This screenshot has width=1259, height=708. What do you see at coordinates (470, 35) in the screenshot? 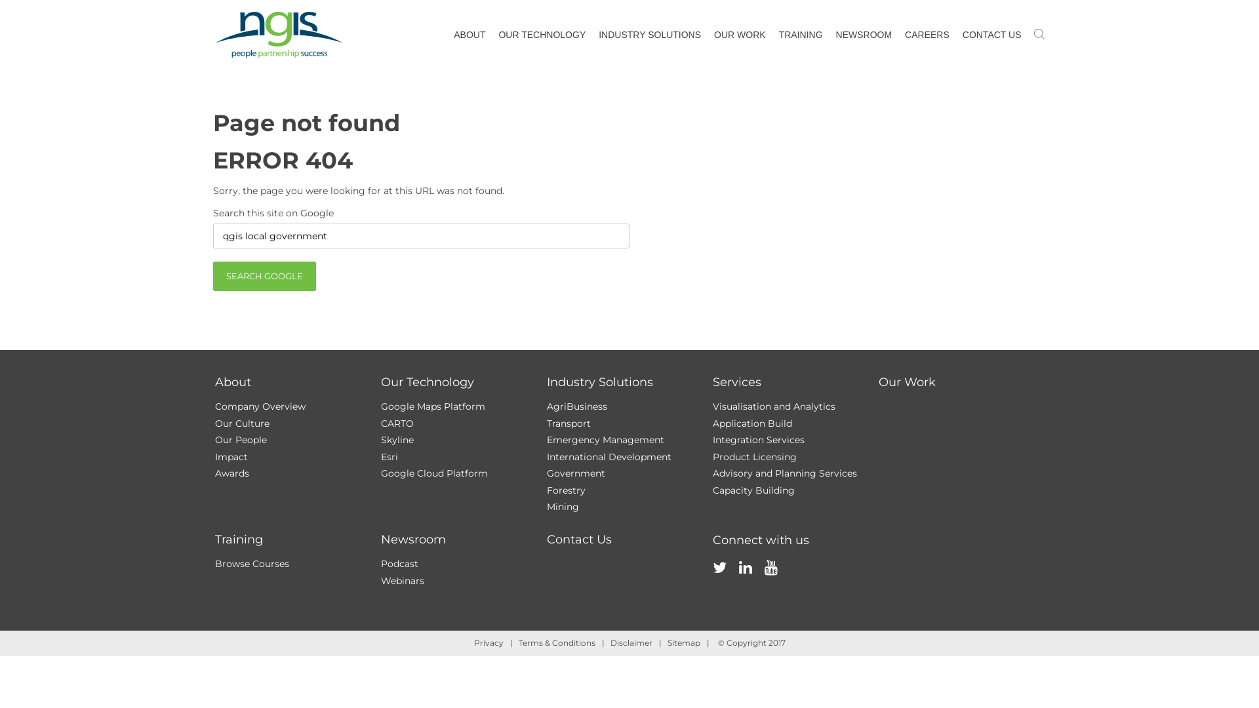
I see `ABOUT` at bounding box center [470, 35].